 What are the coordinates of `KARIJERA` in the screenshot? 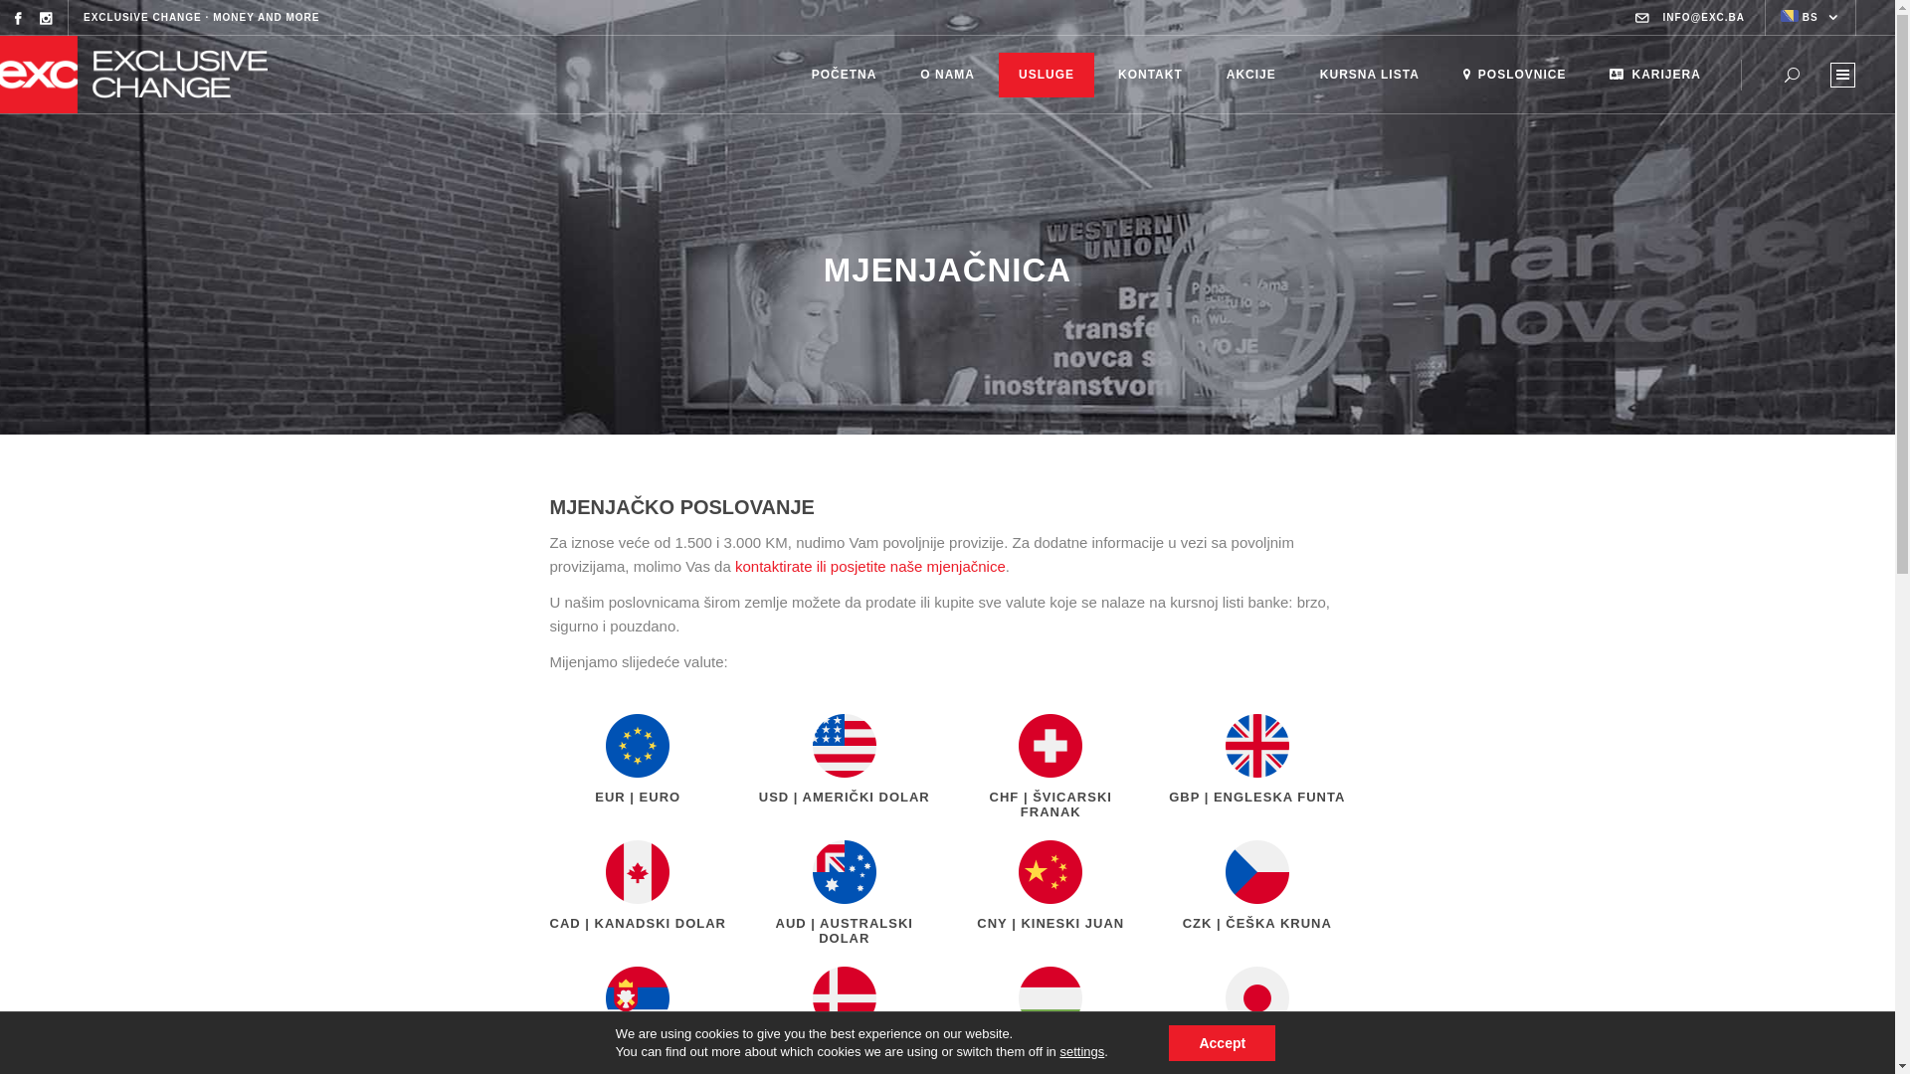 It's located at (1655, 75).